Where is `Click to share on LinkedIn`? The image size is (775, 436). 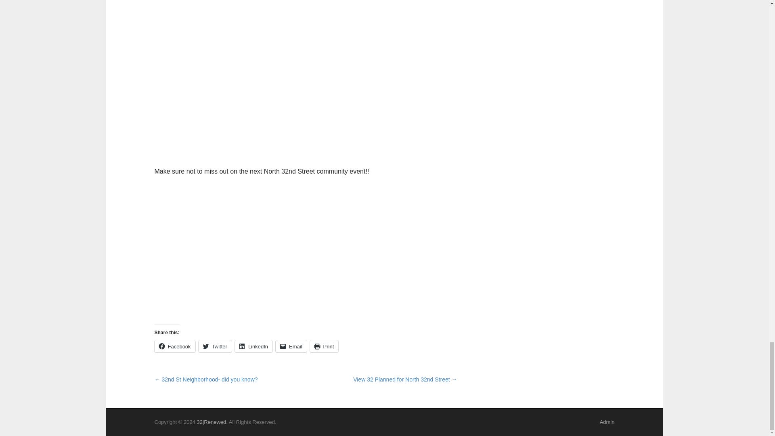 Click to share on LinkedIn is located at coordinates (253, 346).